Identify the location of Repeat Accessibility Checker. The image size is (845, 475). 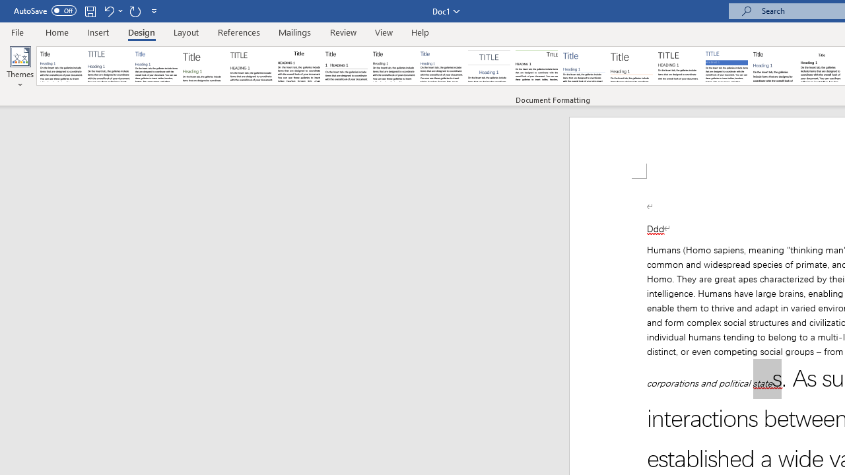
(135, 11).